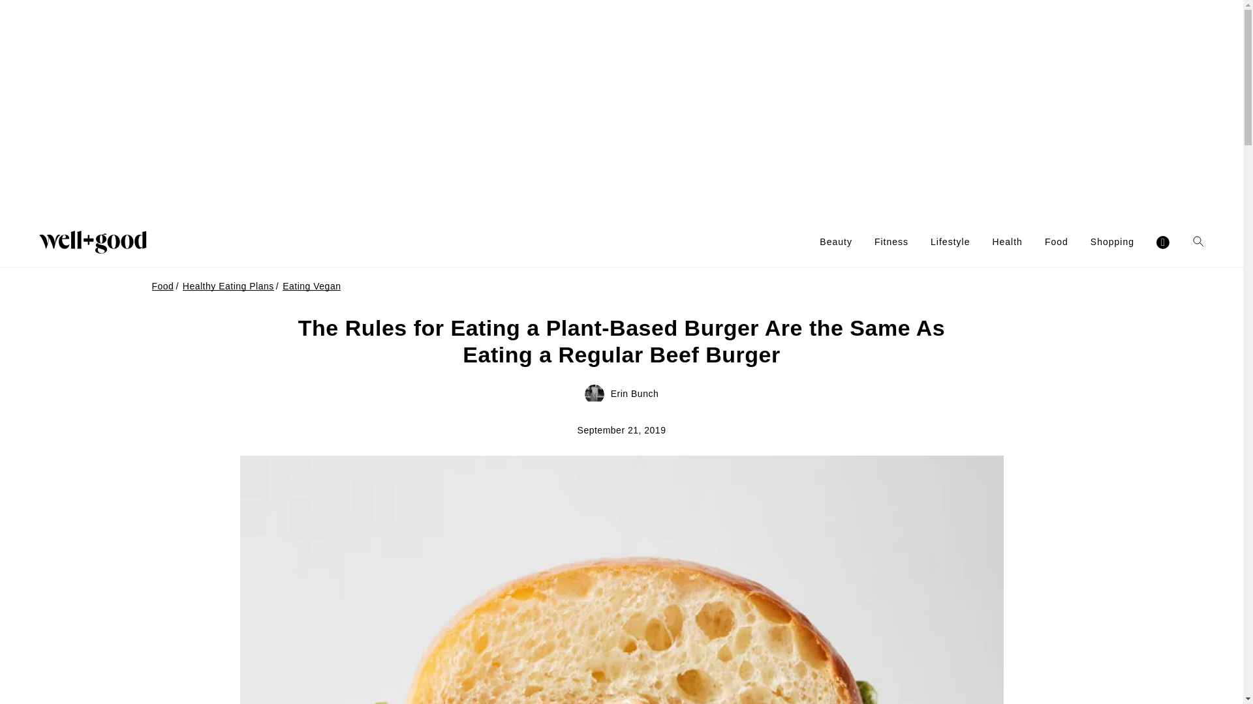 Image resolution: width=1253 pixels, height=704 pixels. I want to click on Food, so click(1057, 242).